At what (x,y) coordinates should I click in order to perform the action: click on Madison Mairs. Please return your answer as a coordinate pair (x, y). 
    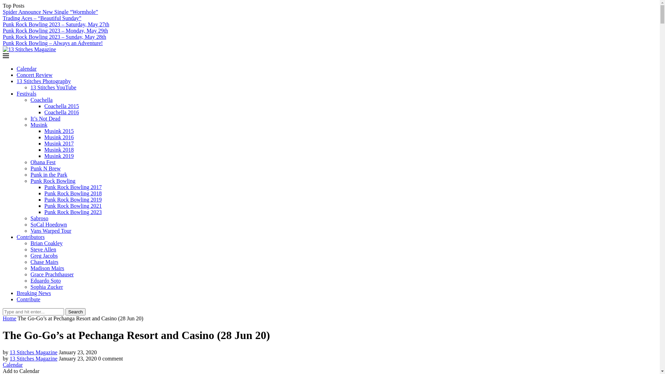
    Looking at the image, I should click on (47, 268).